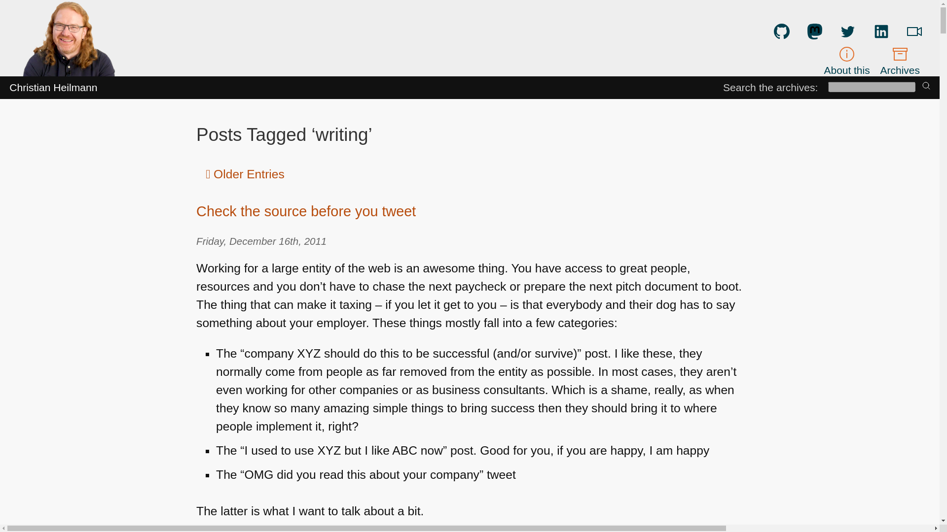  Describe the element at coordinates (847, 60) in the screenshot. I see `About this` at that location.